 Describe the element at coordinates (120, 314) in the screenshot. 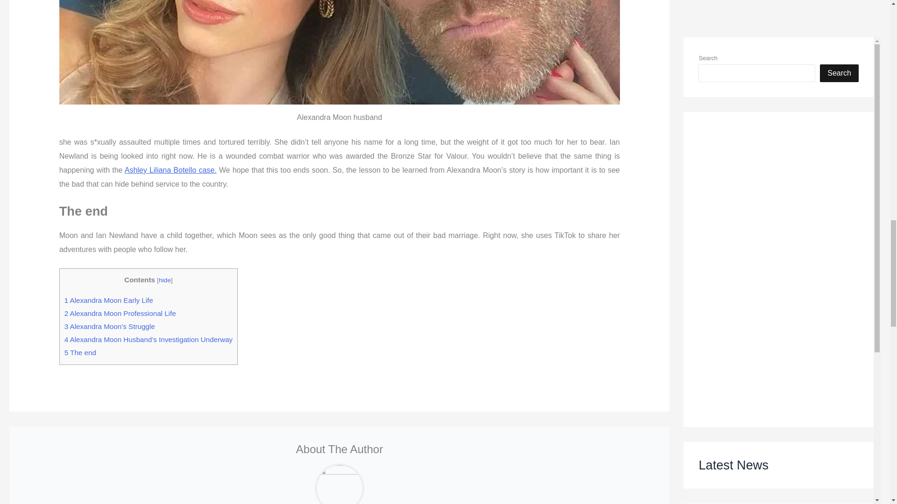

I see `2 Alexandra Moon Professional Life` at that location.